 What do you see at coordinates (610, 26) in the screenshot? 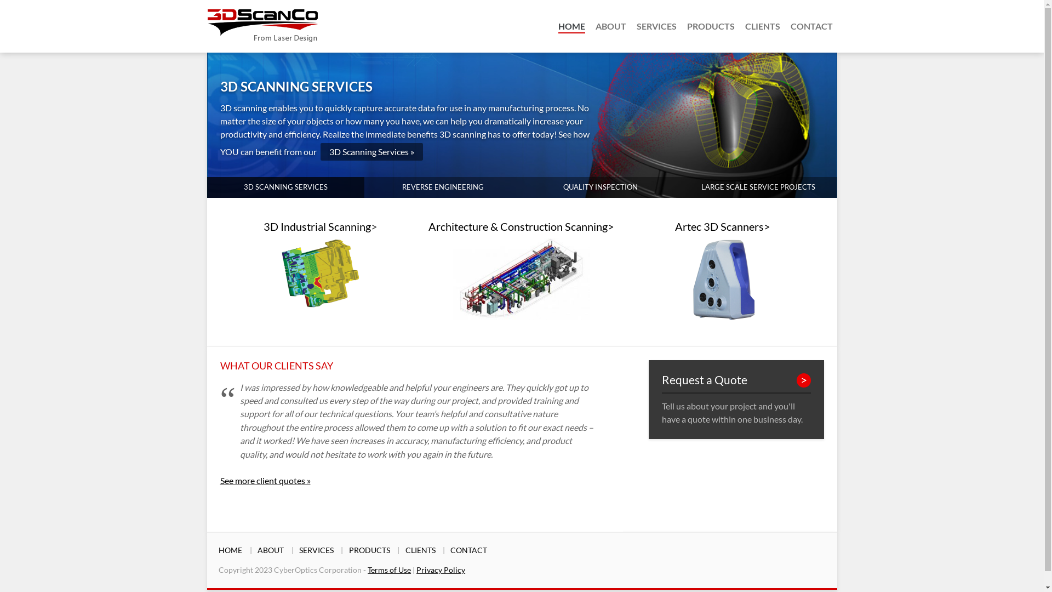
I see `ABOUT` at bounding box center [610, 26].